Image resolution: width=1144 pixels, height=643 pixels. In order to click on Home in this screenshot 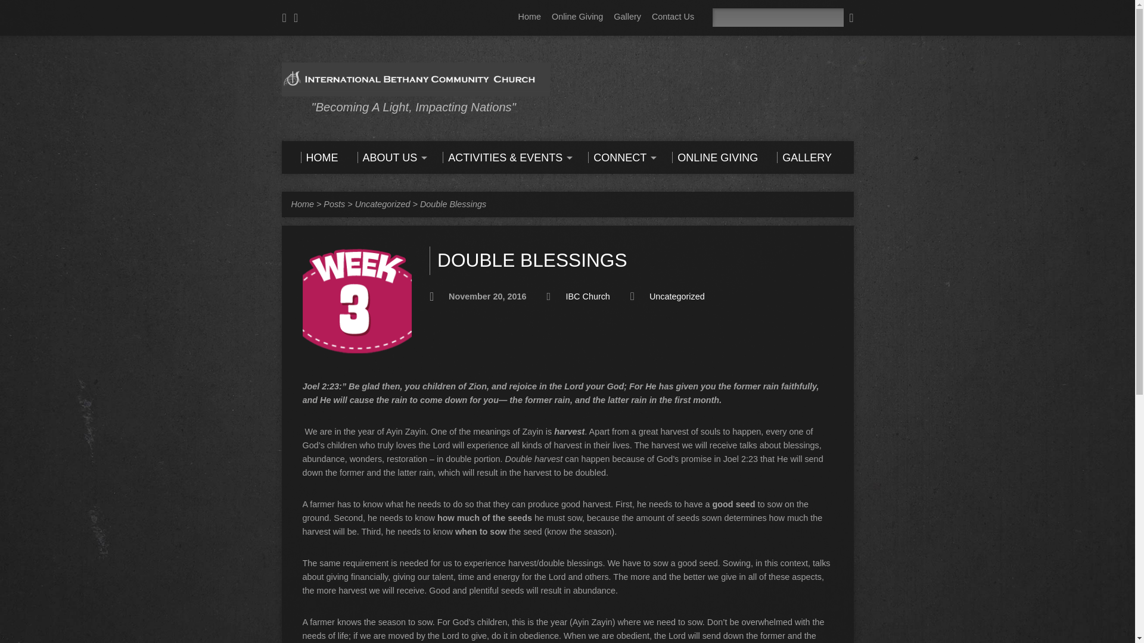, I will do `click(301, 204)`.